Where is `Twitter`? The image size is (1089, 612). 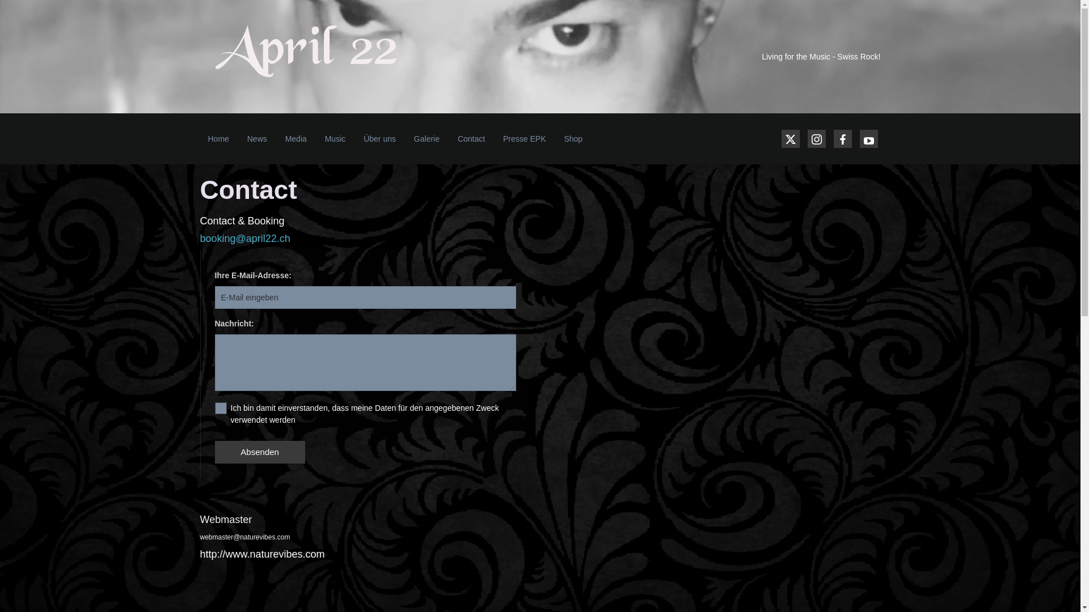 Twitter is located at coordinates (791, 139).